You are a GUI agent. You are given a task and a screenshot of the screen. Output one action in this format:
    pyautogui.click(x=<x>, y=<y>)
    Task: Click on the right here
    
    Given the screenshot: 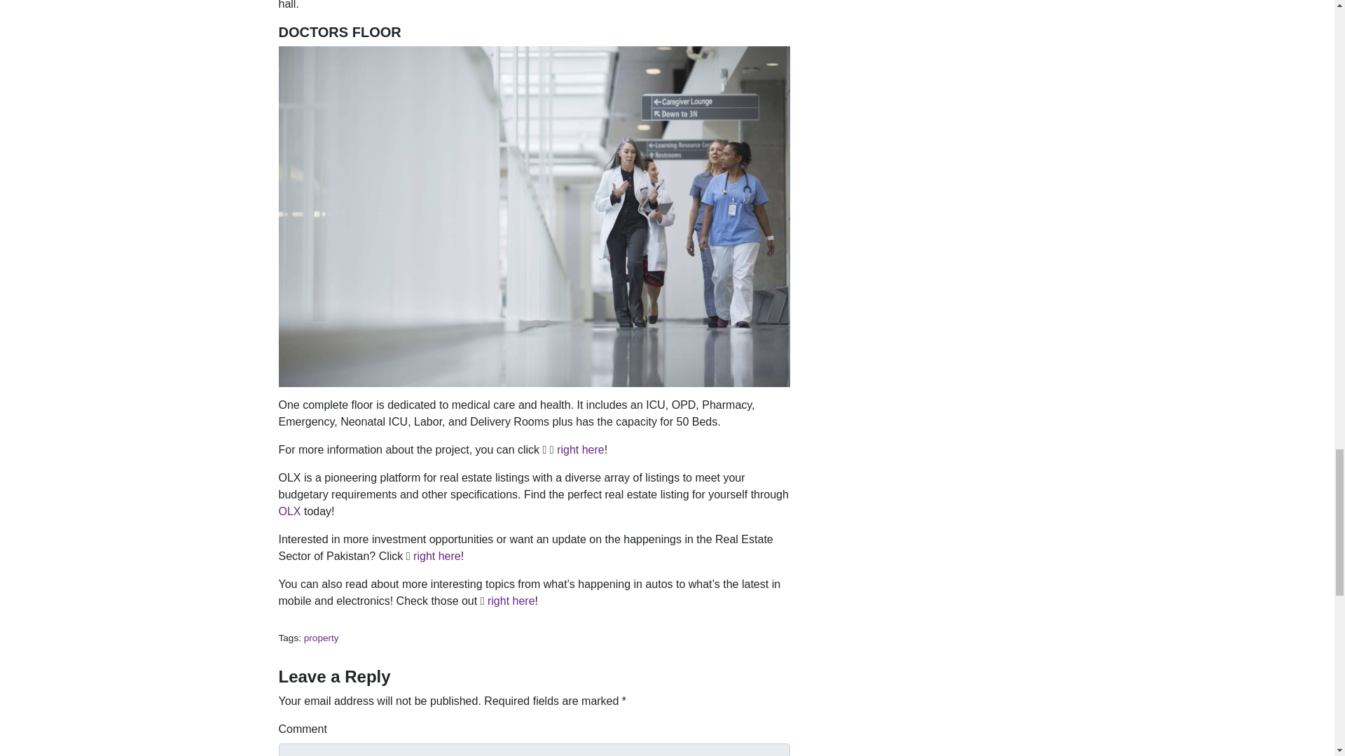 What is the action you would take?
    pyautogui.click(x=580, y=449)
    